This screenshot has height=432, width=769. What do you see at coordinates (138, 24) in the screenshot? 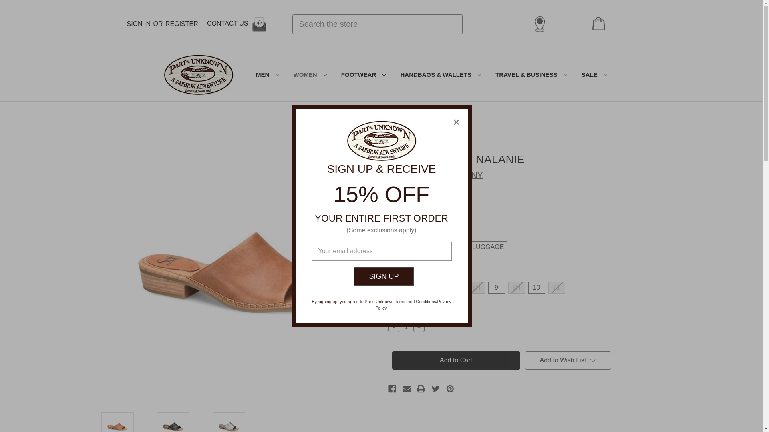
I see `SIGN IN` at bounding box center [138, 24].